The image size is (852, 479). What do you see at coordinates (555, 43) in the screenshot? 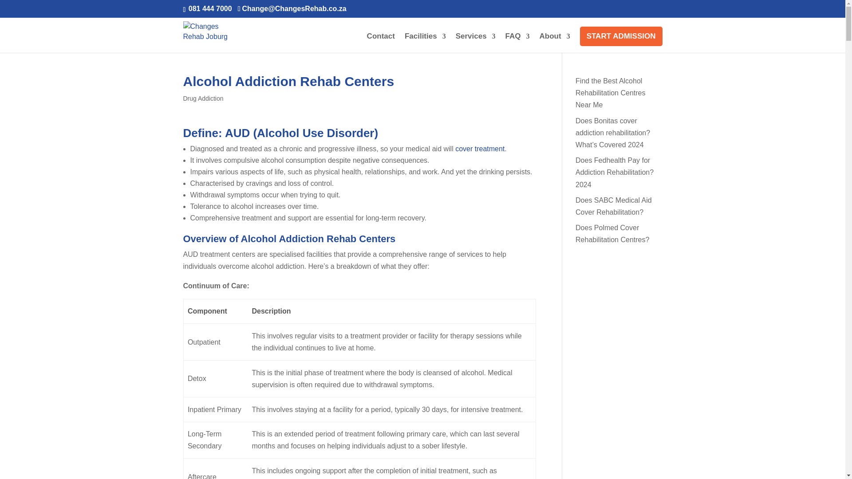
I see `About` at bounding box center [555, 43].